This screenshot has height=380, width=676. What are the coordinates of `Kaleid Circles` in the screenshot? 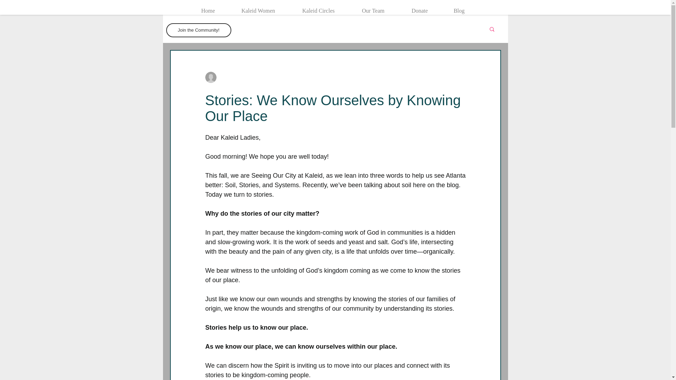 It's located at (318, 8).